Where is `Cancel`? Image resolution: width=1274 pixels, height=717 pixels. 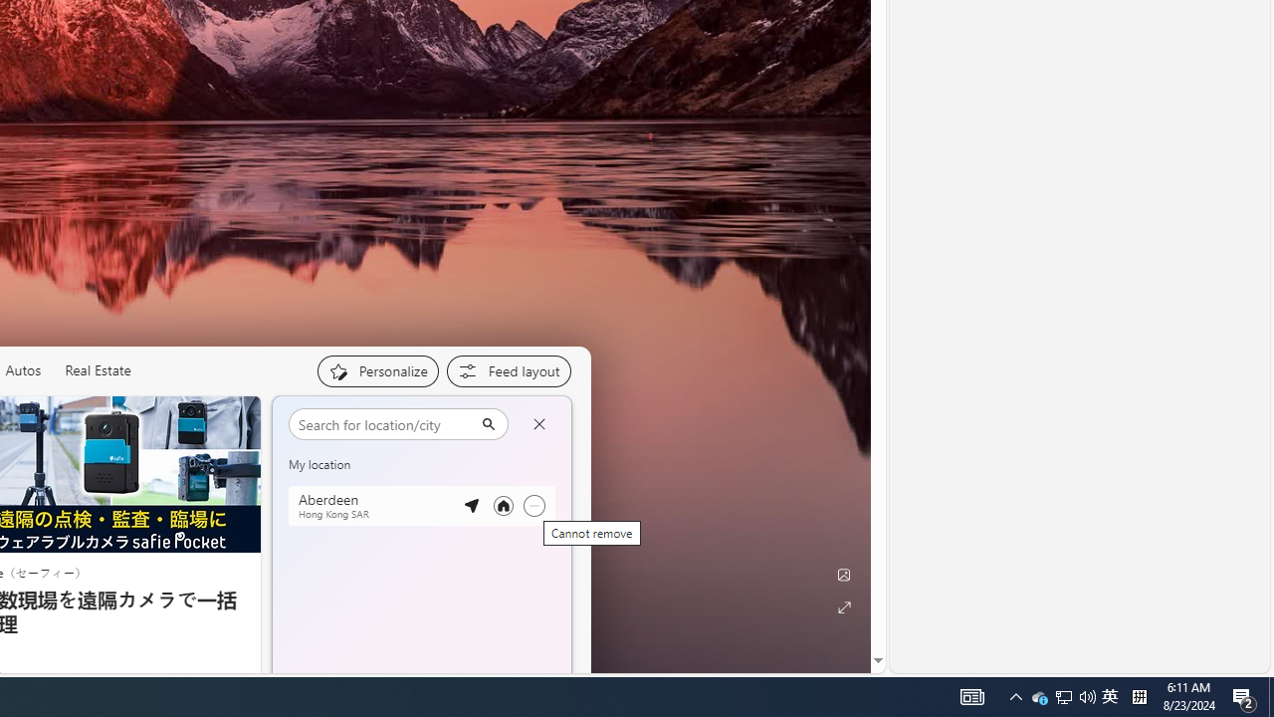
Cancel is located at coordinates (538, 424).